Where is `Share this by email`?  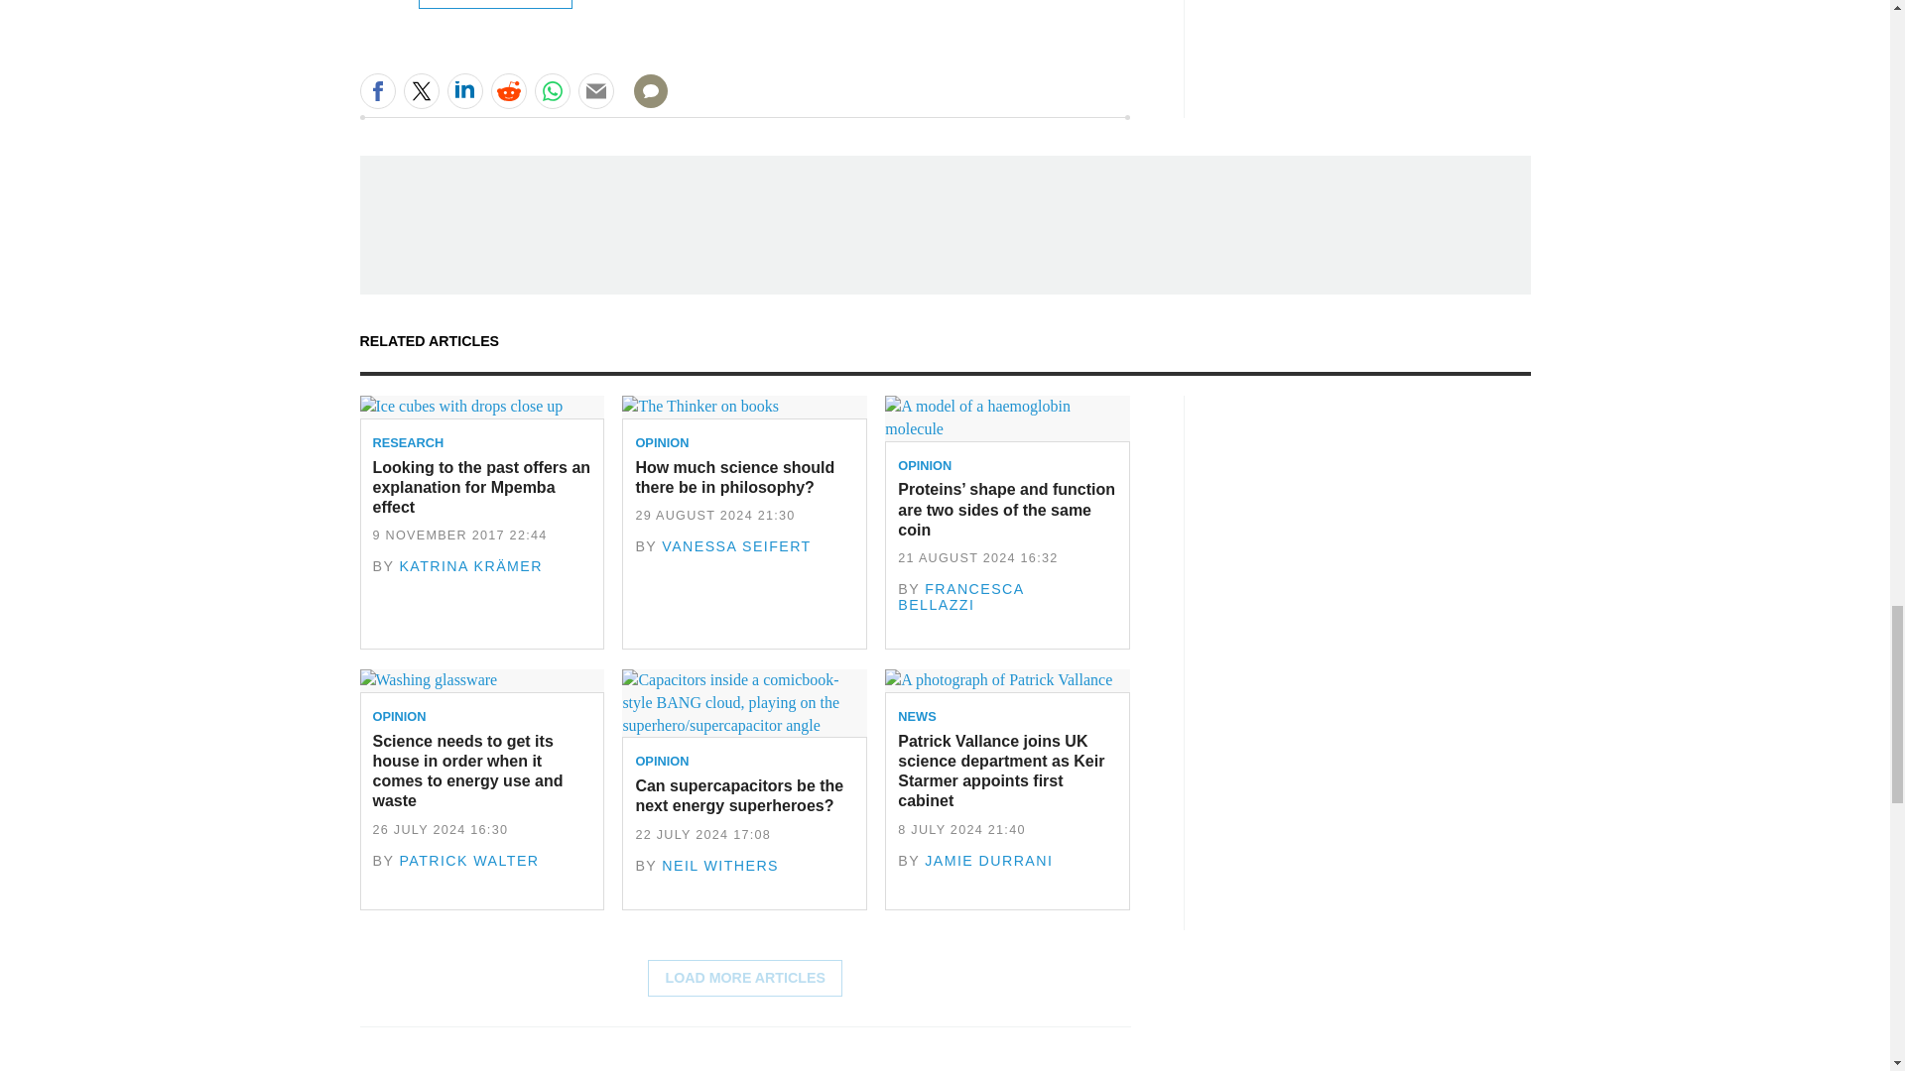 Share this by email is located at coordinates (595, 91).